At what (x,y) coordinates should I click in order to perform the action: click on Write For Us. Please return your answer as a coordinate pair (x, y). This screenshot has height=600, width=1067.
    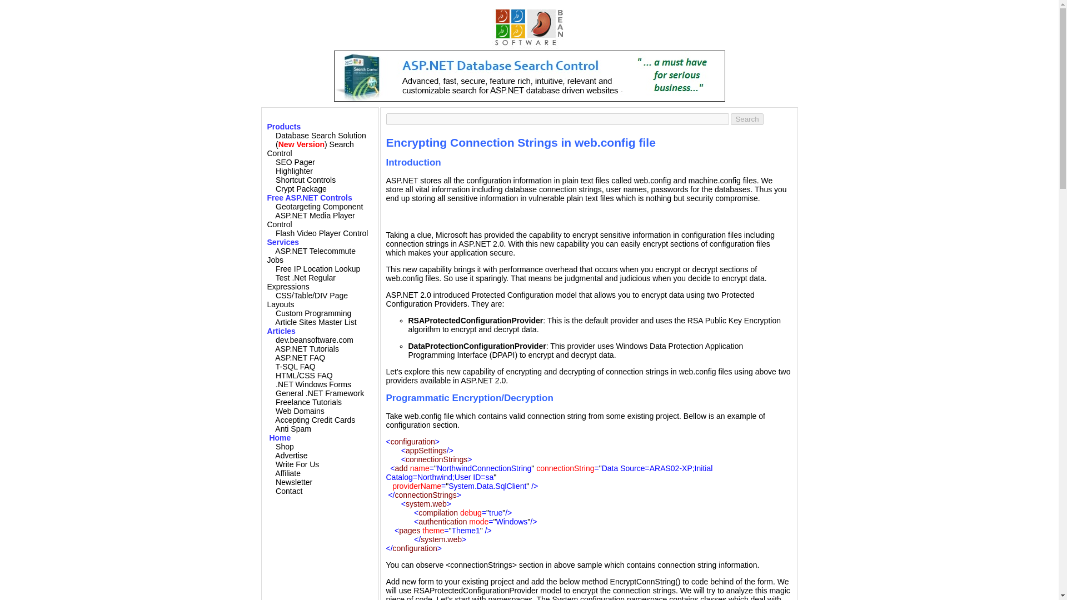
    Looking at the image, I should click on (297, 464).